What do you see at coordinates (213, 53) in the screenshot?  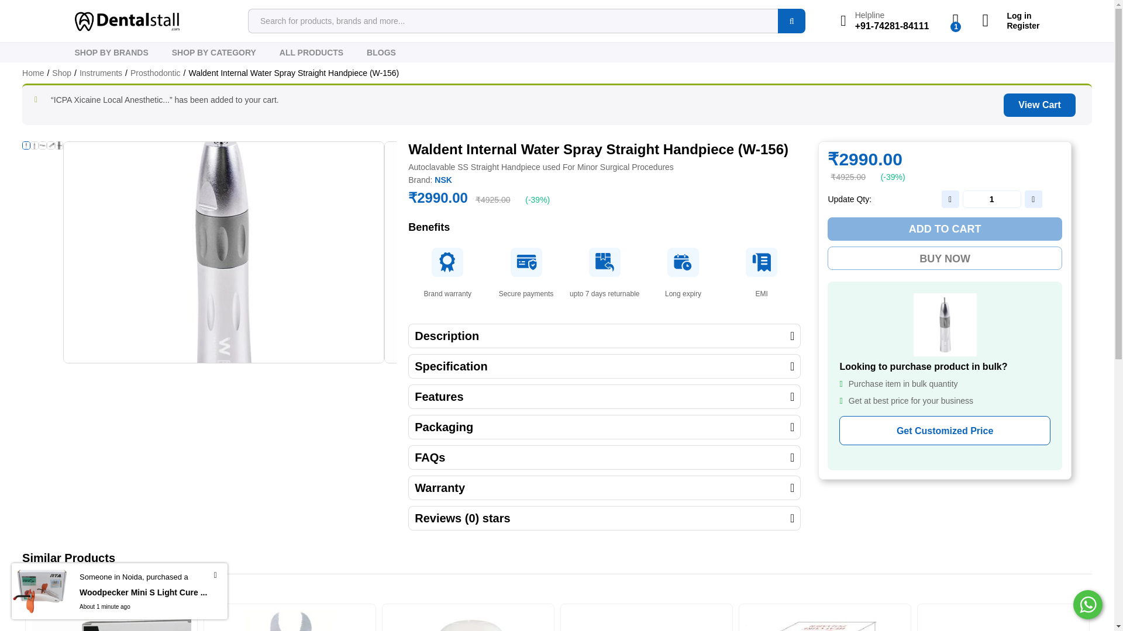 I see `SHOP BY CATEGORY` at bounding box center [213, 53].